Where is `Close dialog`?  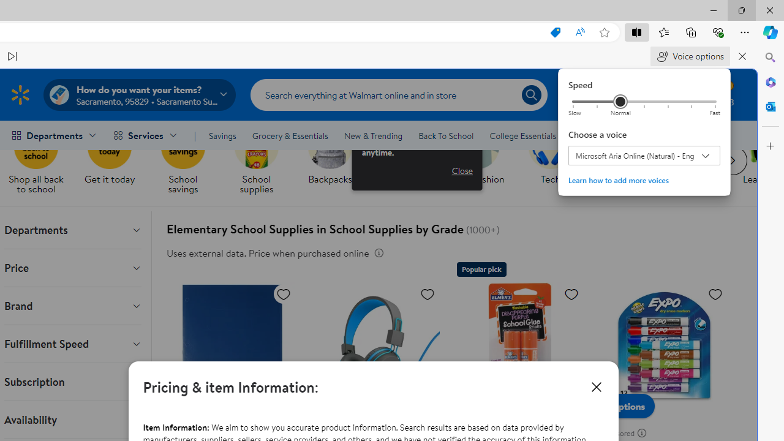
Close dialog is located at coordinates (597, 387).